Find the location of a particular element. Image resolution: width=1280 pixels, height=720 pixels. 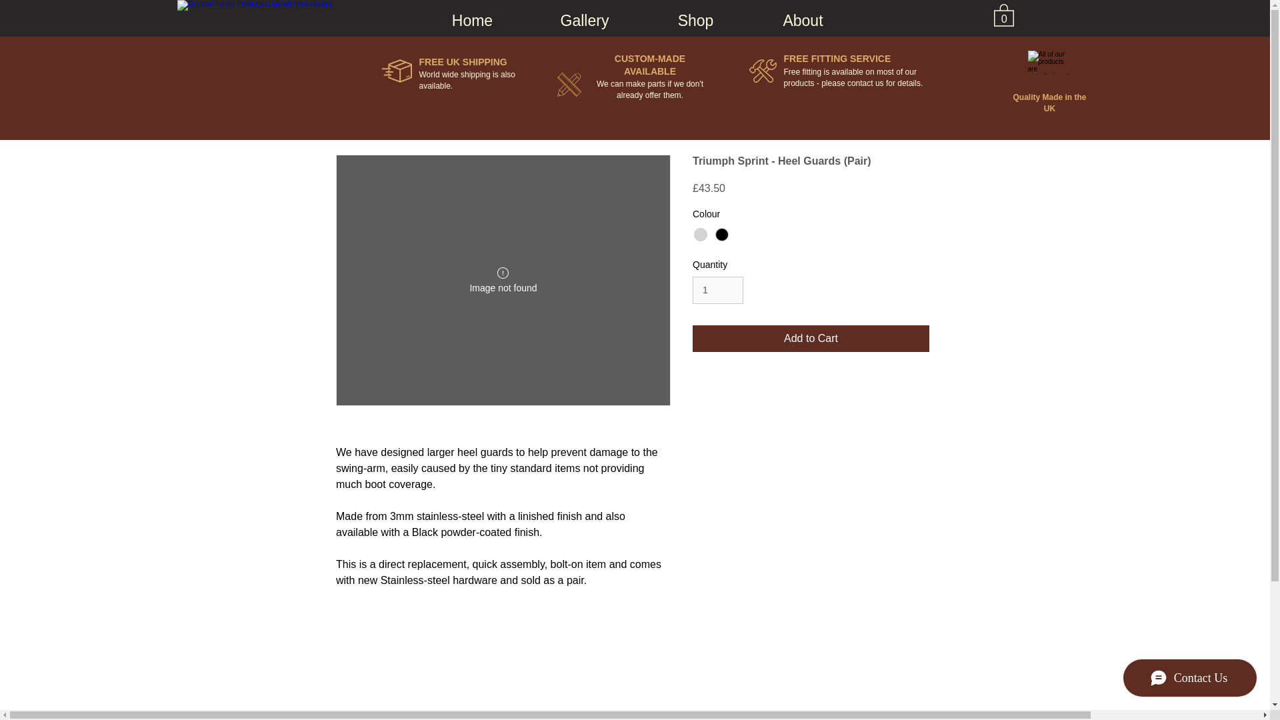

Wix Chat is located at coordinates (1193, 681).